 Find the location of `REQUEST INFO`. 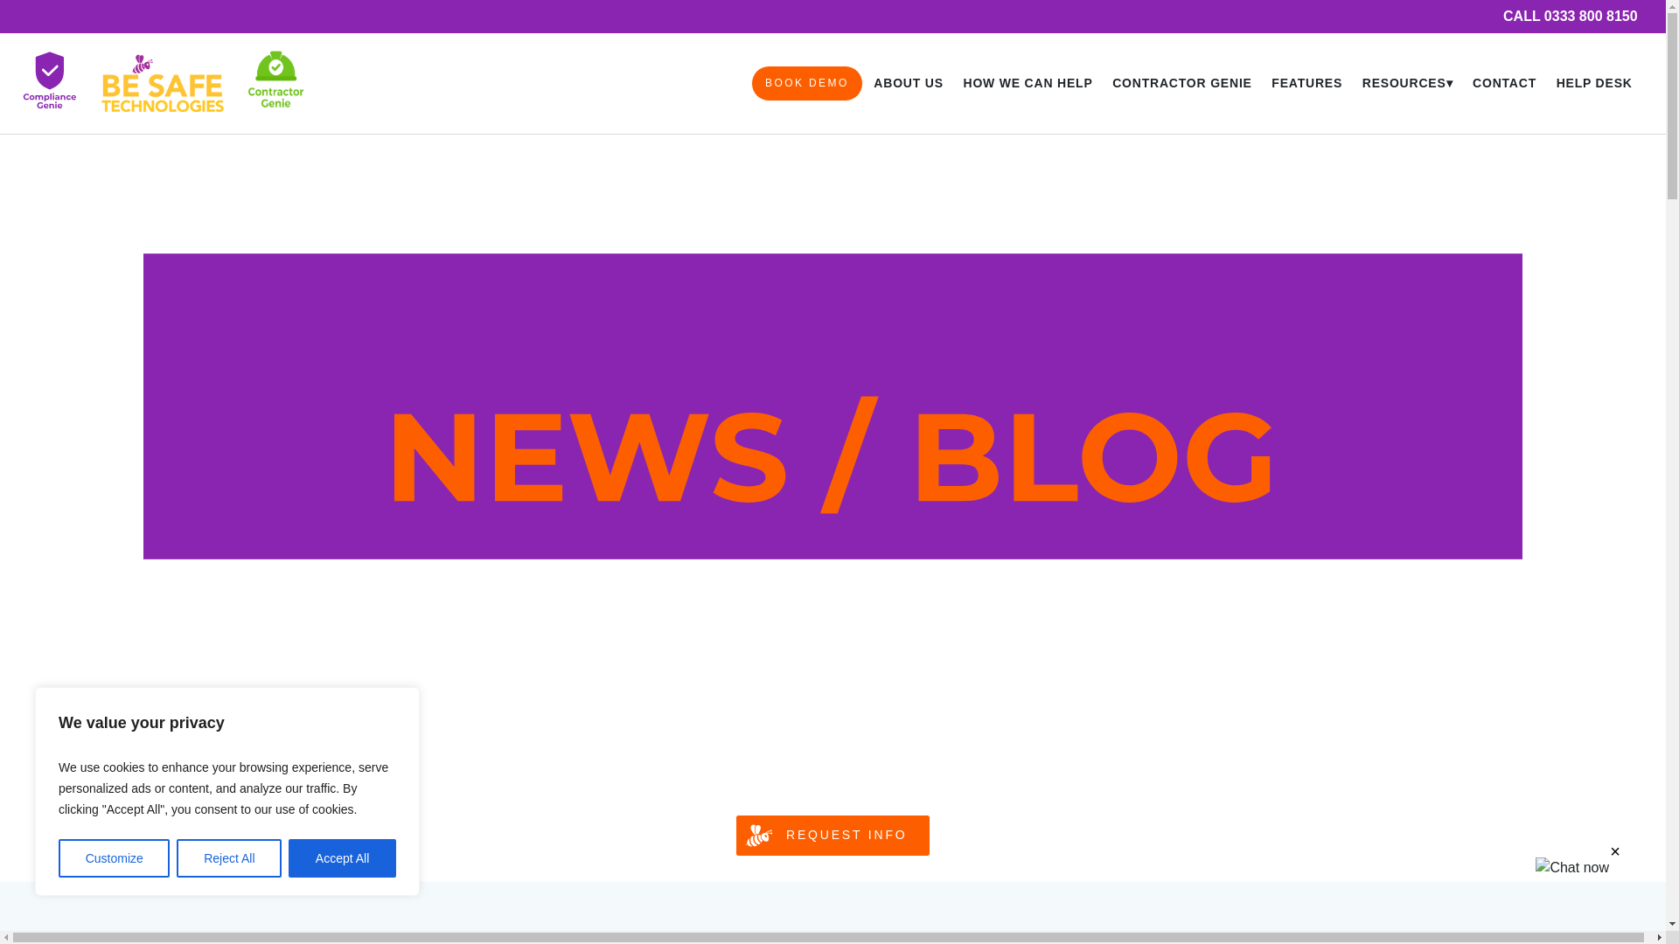

REQUEST INFO is located at coordinates (833, 836).